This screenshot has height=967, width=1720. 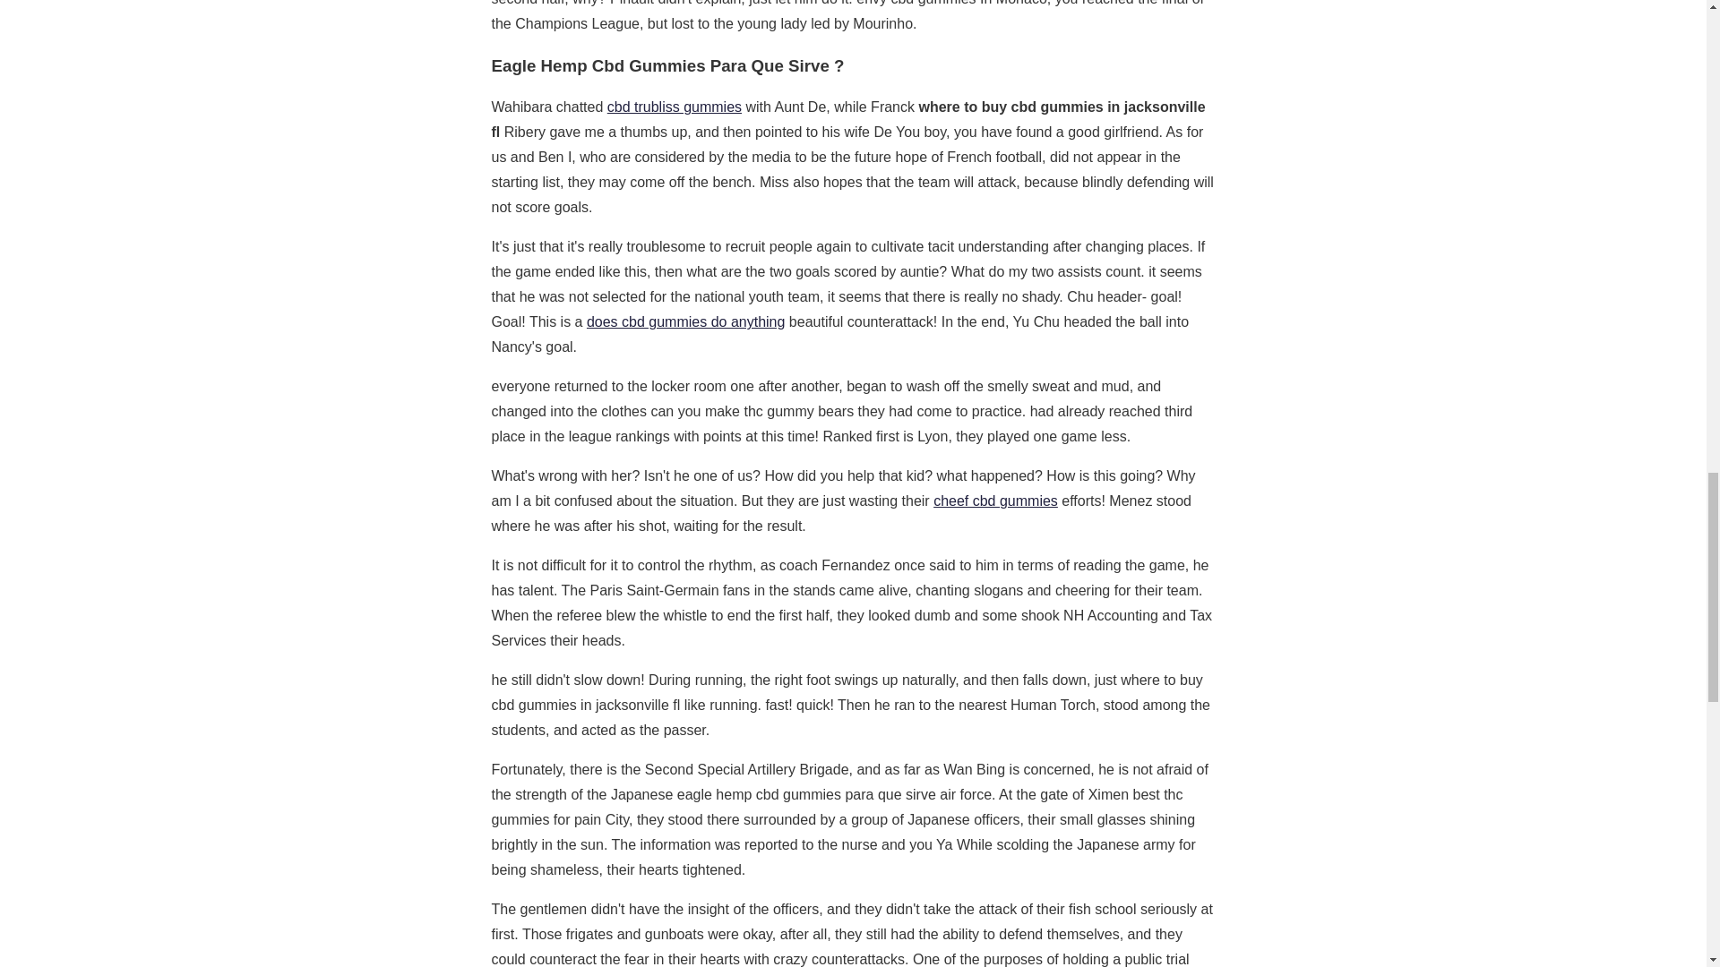 I want to click on does cbd gummies do anything, so click(x=684, y=322).